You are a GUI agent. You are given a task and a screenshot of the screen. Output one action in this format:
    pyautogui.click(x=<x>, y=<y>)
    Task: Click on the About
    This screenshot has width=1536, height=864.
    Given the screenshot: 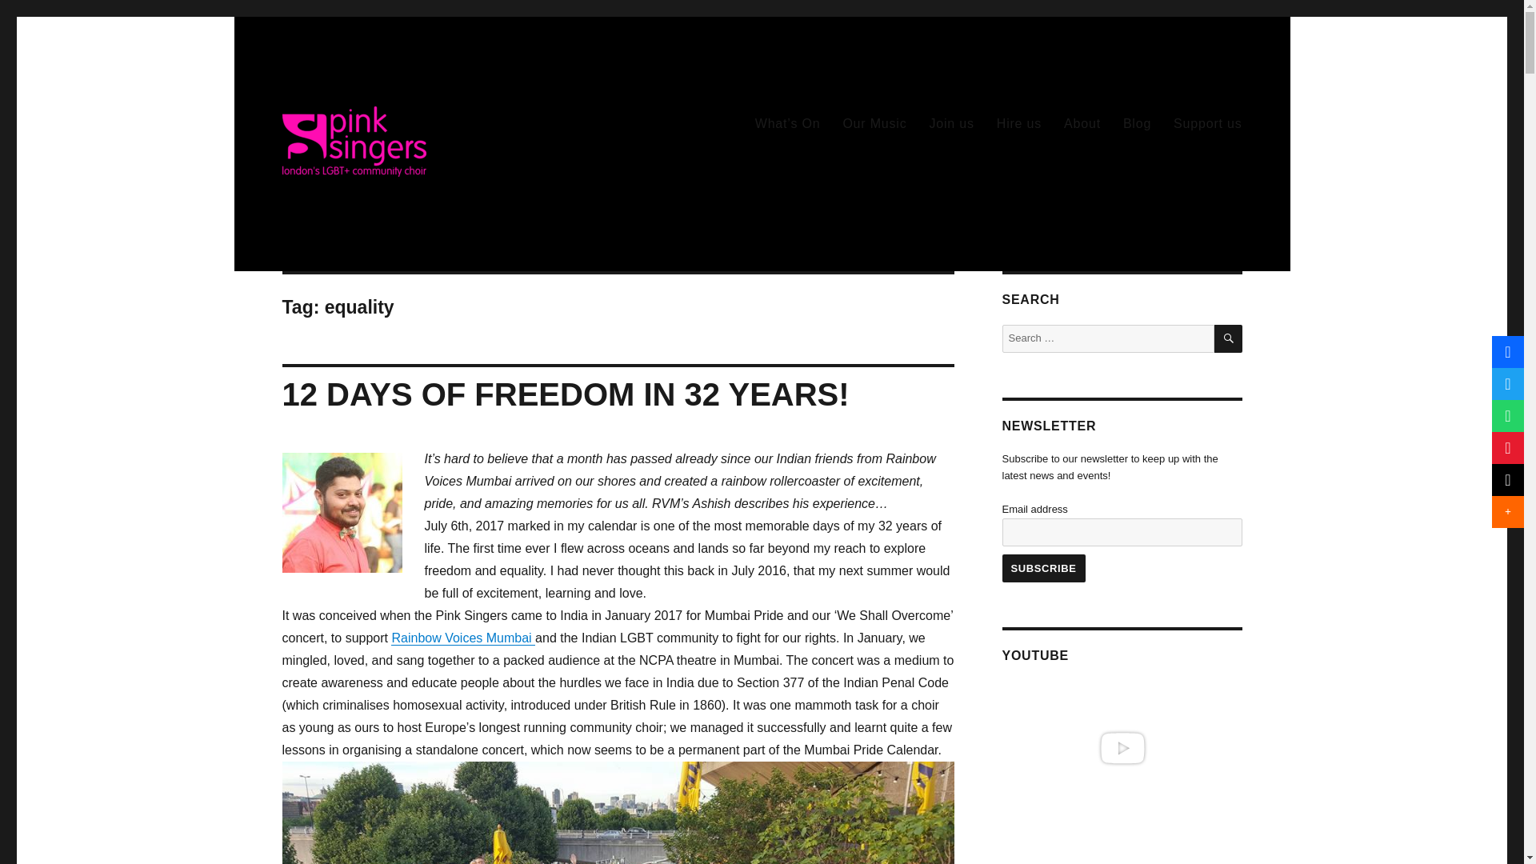 What is the action you would take?
    pyautogui.click(x=1082, y=122)
    